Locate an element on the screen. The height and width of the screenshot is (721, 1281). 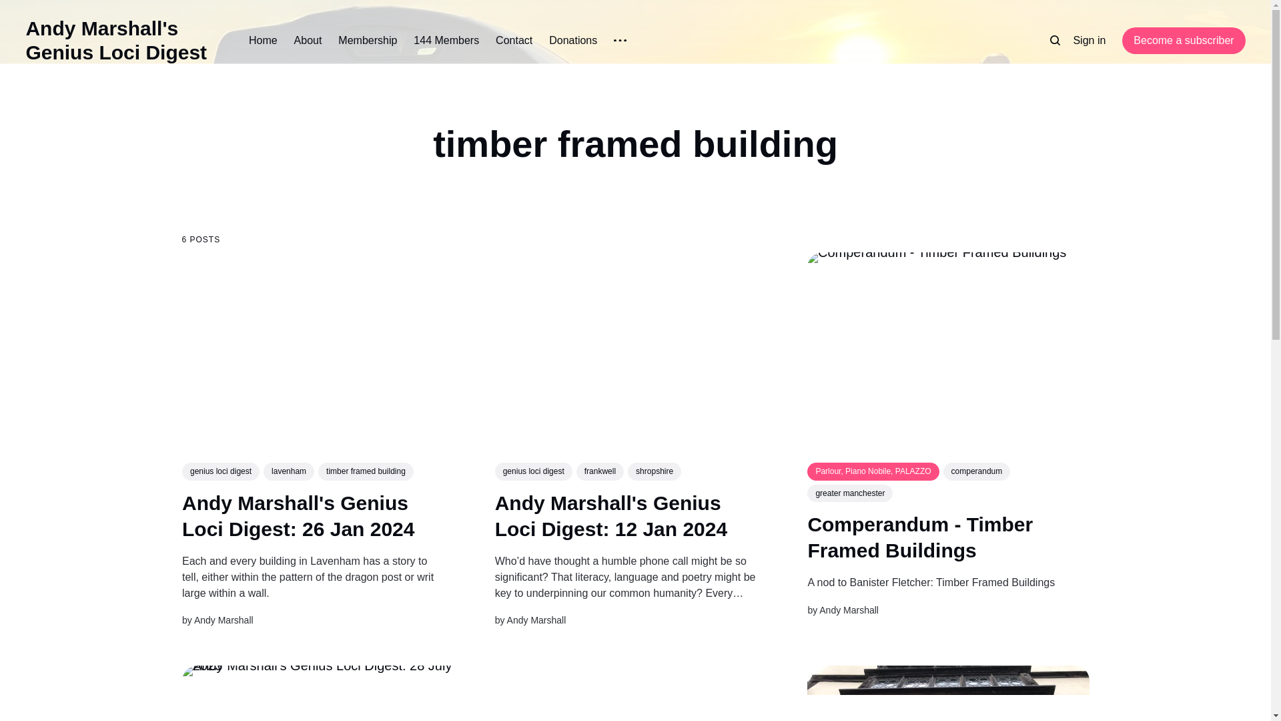
Andy Marshall is located at coordinates (223, 621).